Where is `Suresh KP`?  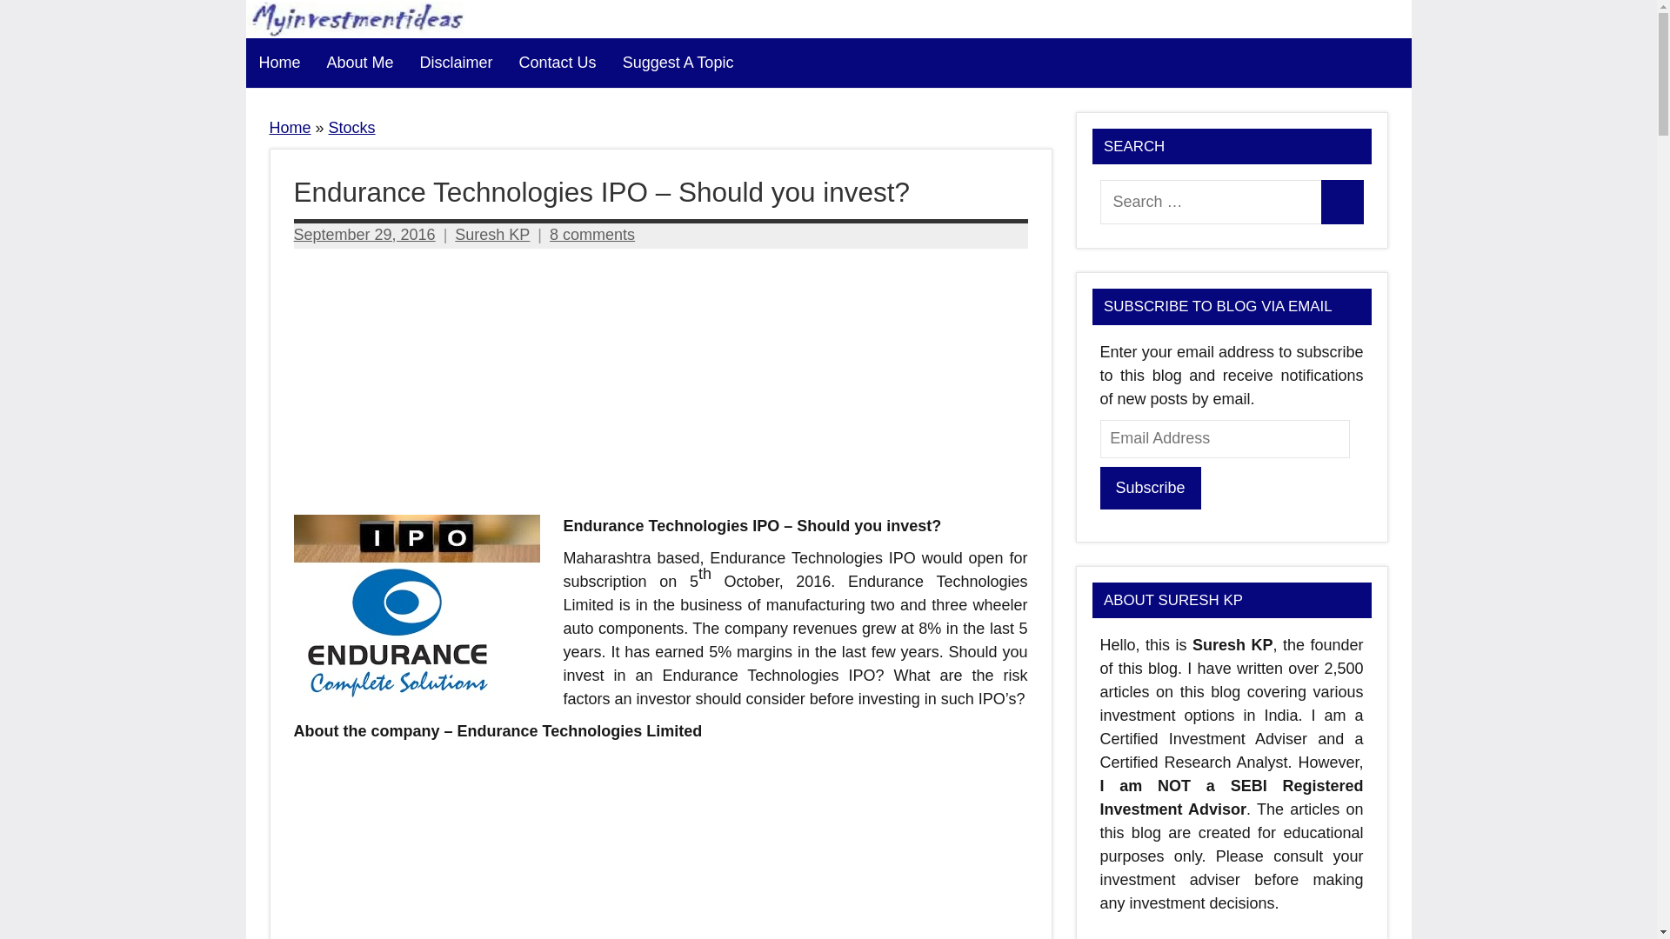
Suresh KP is located at coordinates (491, 235).